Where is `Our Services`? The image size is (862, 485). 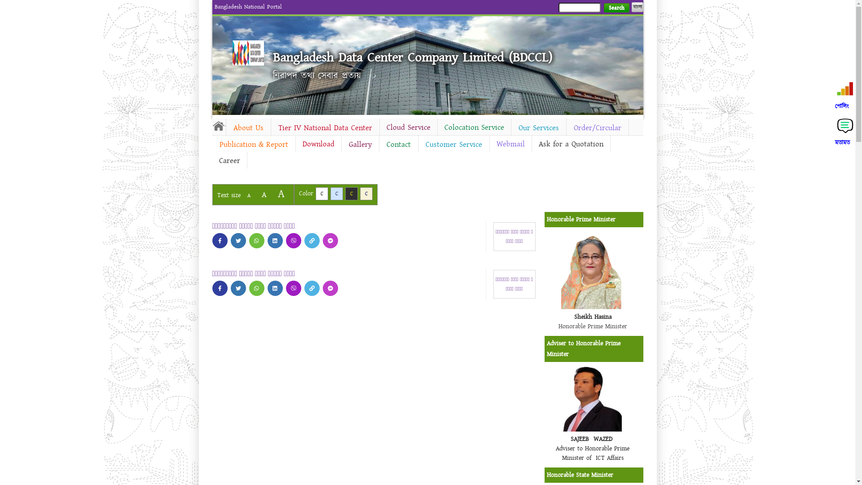
Our Services is located at coordinates (538, 128).